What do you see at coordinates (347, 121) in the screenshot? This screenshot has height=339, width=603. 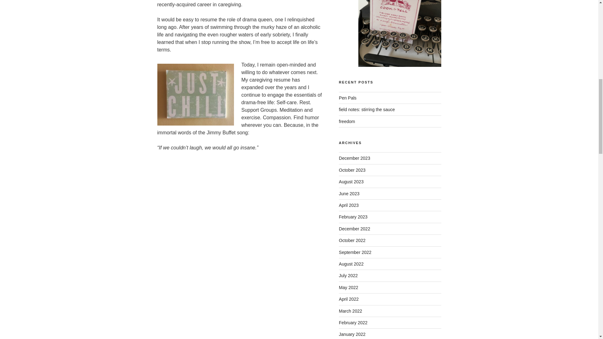 I see `freedom` at bounding box center [347, 121].